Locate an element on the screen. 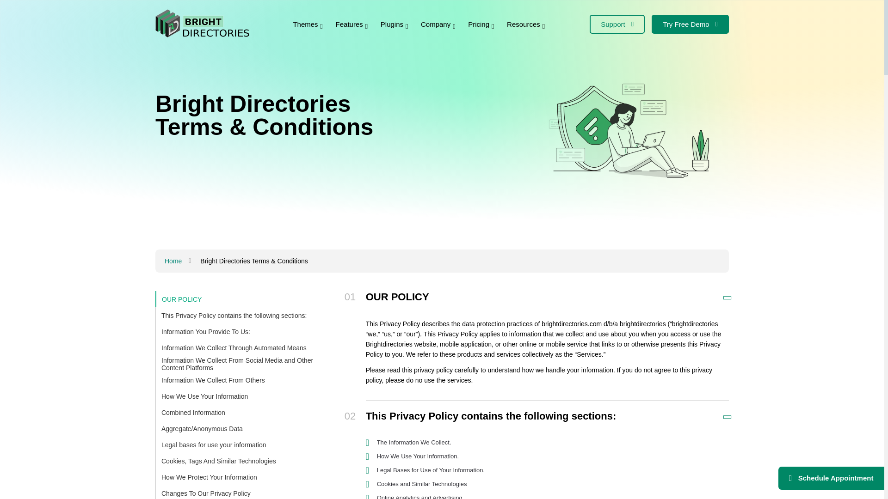 Image resolution: width=888 pixels, height=499 pixels. Company is located at coordinates (438, 24).